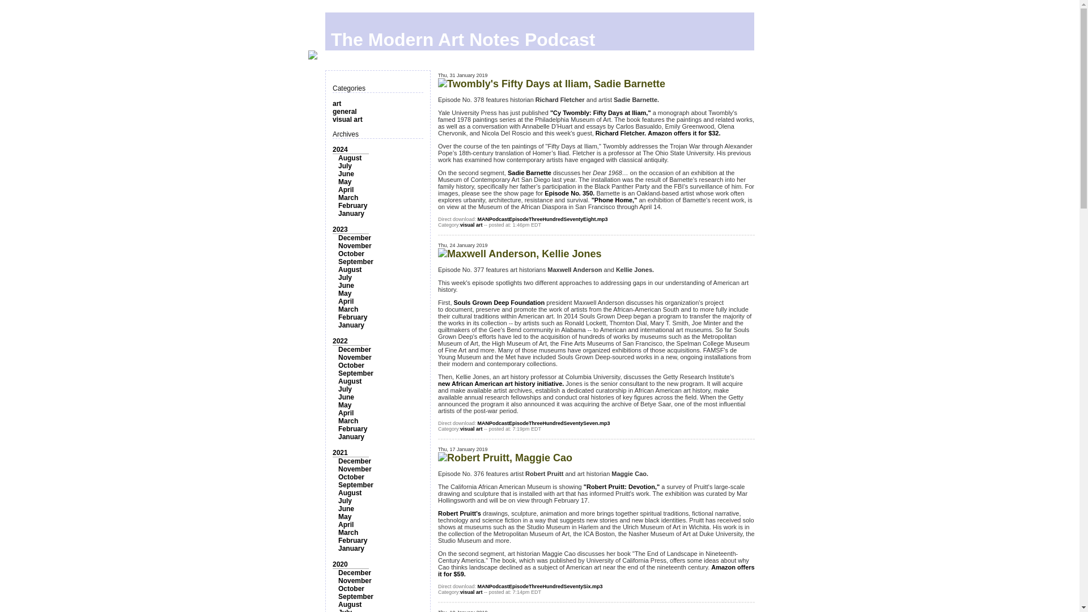  I want to click on July, so click(345, 389).